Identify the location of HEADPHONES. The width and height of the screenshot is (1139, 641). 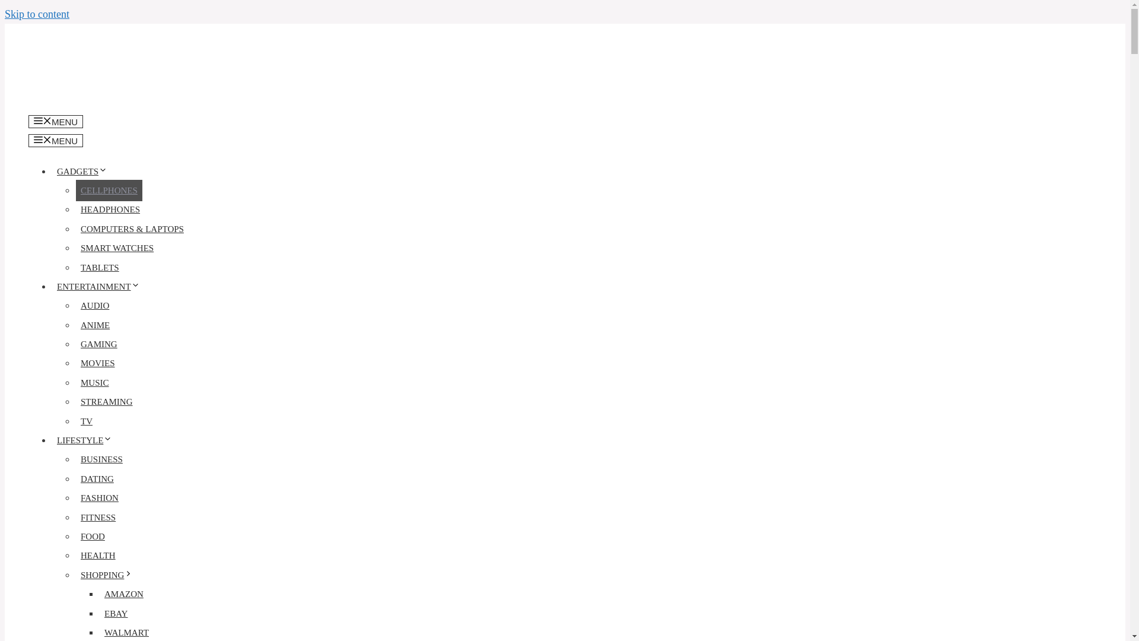
(110, 209).